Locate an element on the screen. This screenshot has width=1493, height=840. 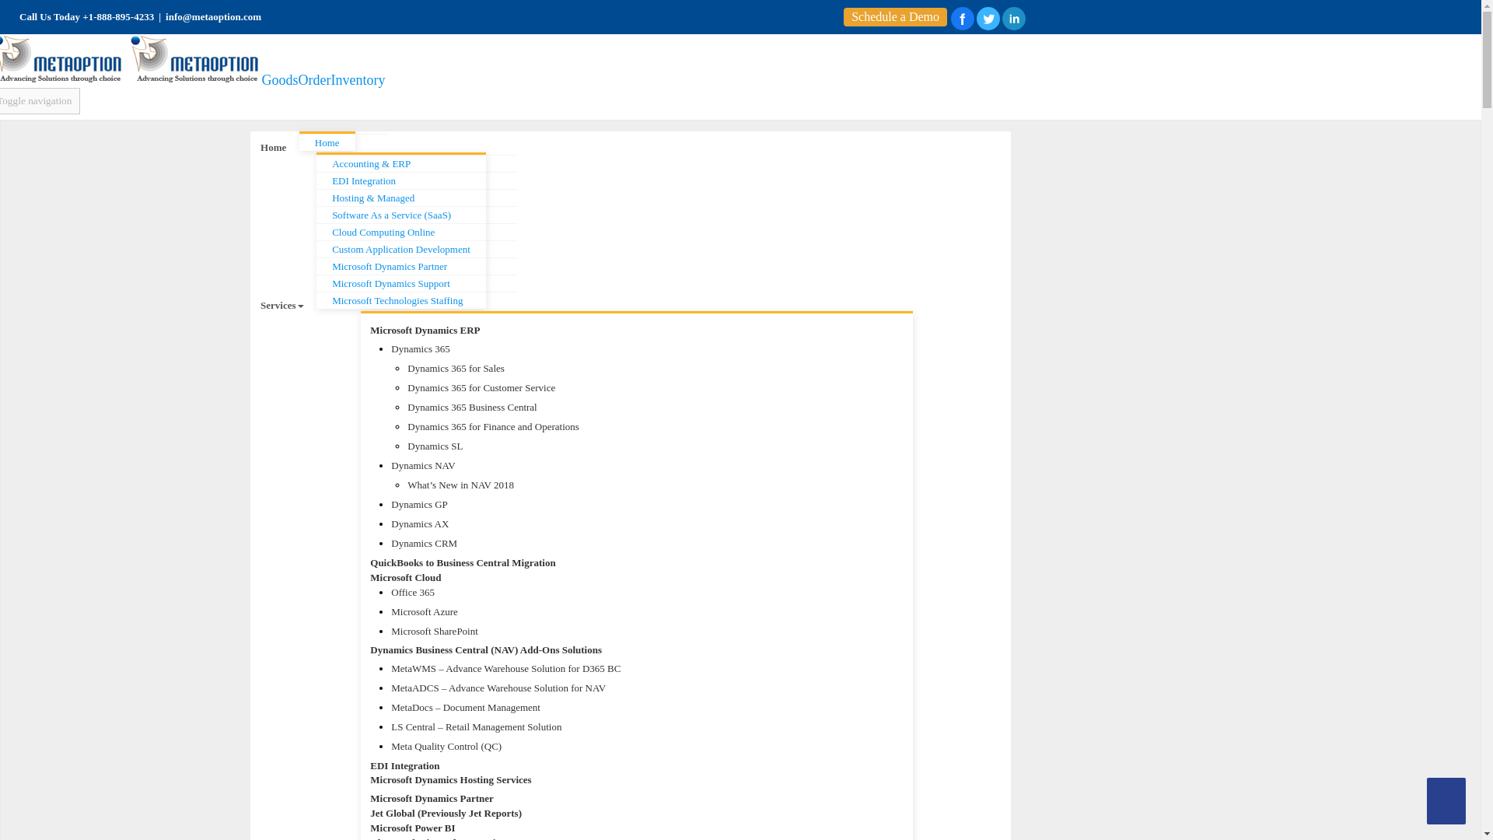
Office 365 is located at coordinates (647, 593).